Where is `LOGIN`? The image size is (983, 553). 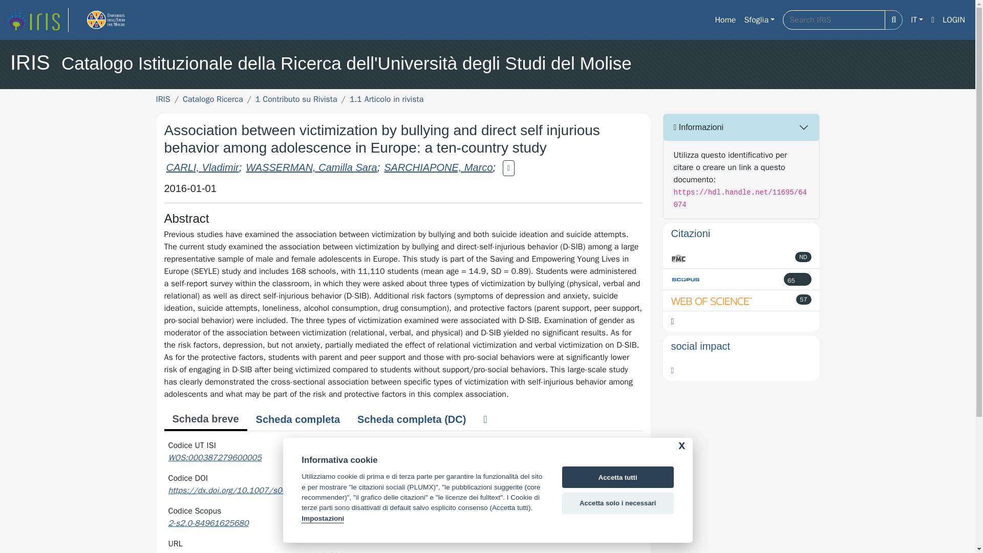
LOGIN is located at coordinates (954, 20).